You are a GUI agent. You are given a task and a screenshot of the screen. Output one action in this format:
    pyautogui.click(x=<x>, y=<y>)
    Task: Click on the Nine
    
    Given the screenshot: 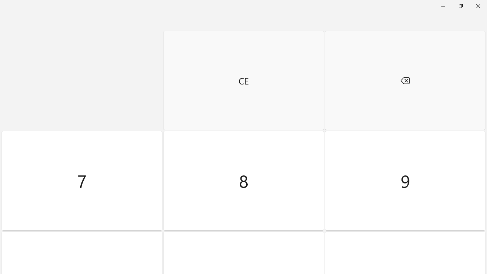 What is the action you would take?
    pyautogui.click(x=405, y=181)
    